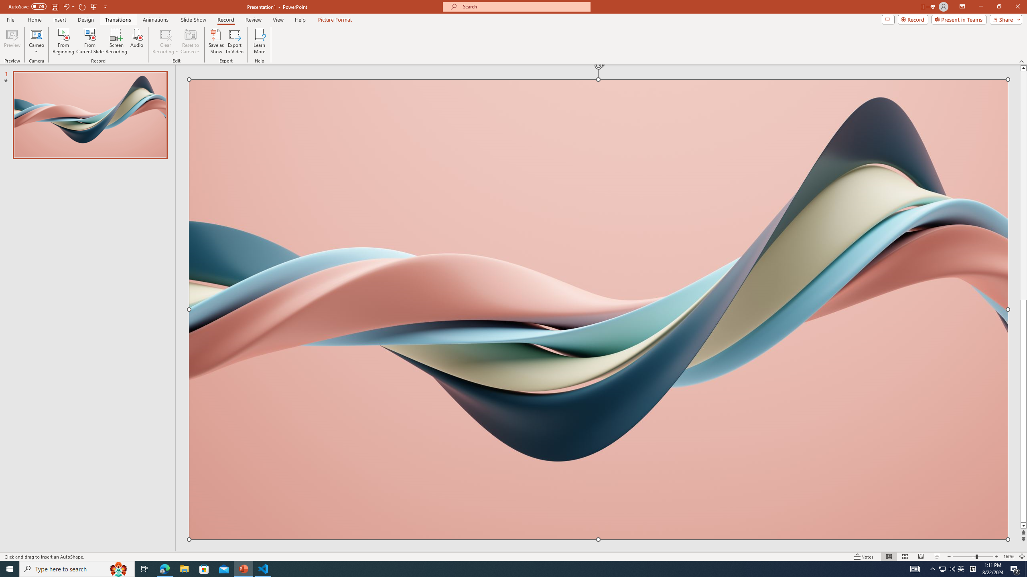 The width and height of the screenshot is (1027, 577). Describe the element at coordinates (335, 20) in the screenshot. I see `Picture Format` at that location.